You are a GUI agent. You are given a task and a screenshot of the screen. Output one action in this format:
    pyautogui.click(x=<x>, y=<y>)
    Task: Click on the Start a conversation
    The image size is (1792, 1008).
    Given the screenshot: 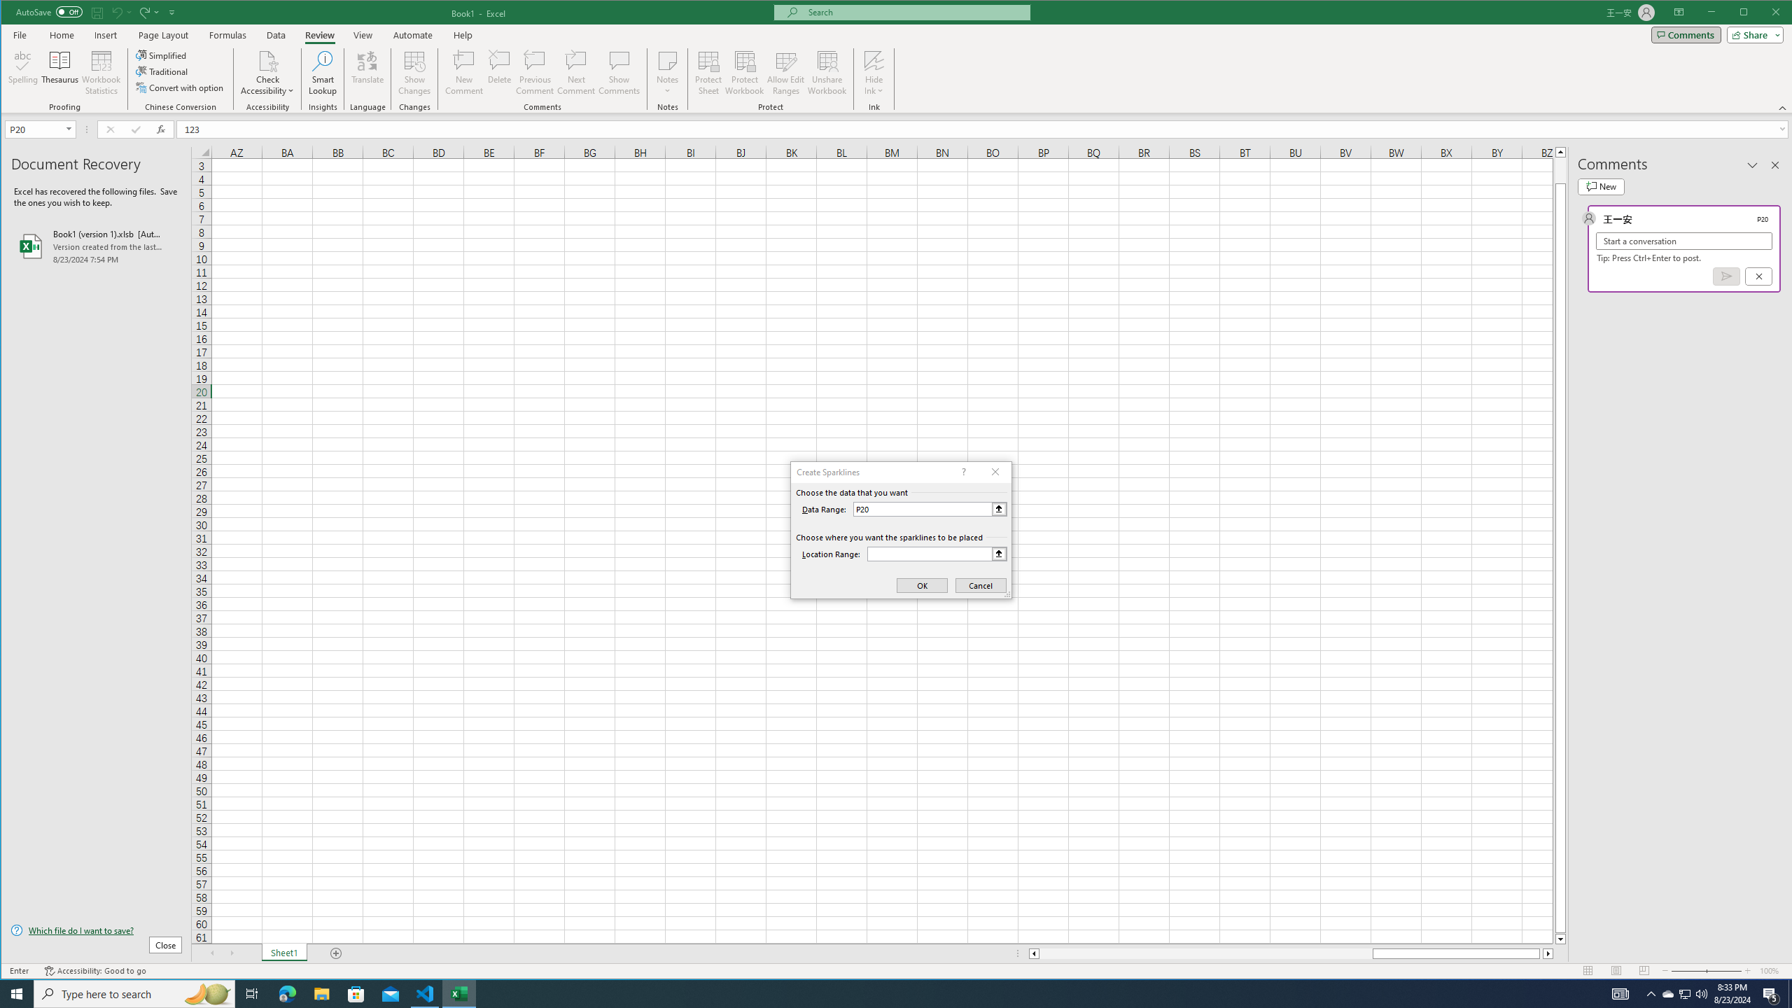 What is the action you would take?
    pyautogui.click(x=1684, y=241)
    